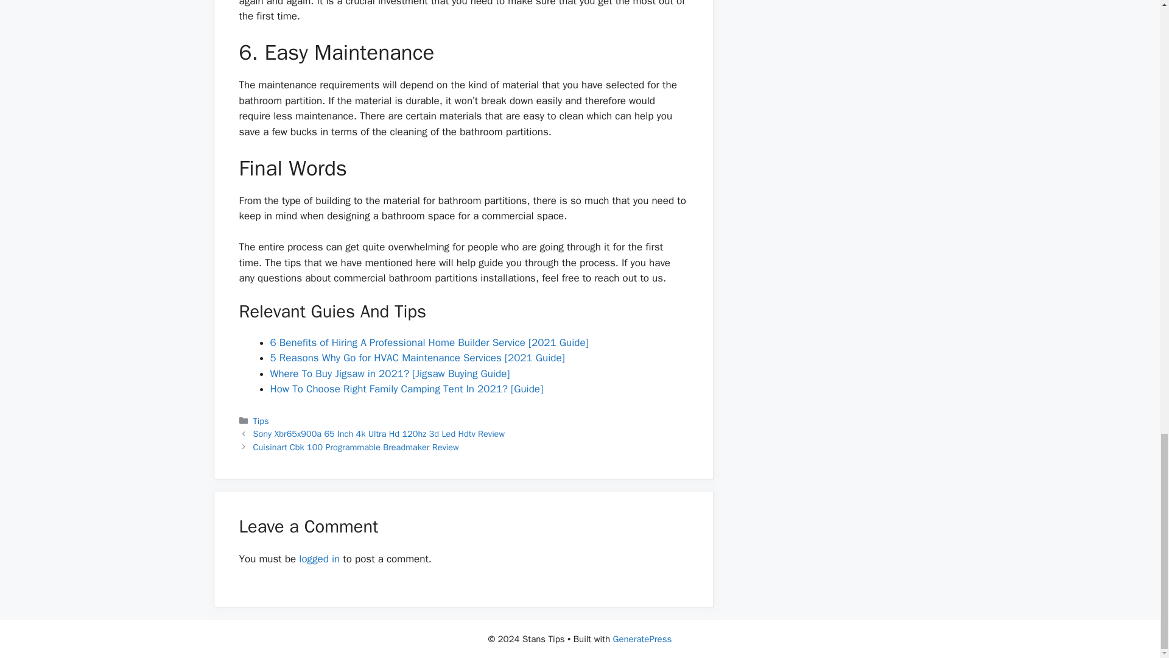 This screenshot has height=658, width=1169. Describe the element at coordinates (261, 420) in the screenshot. I see `Tips` at that location.